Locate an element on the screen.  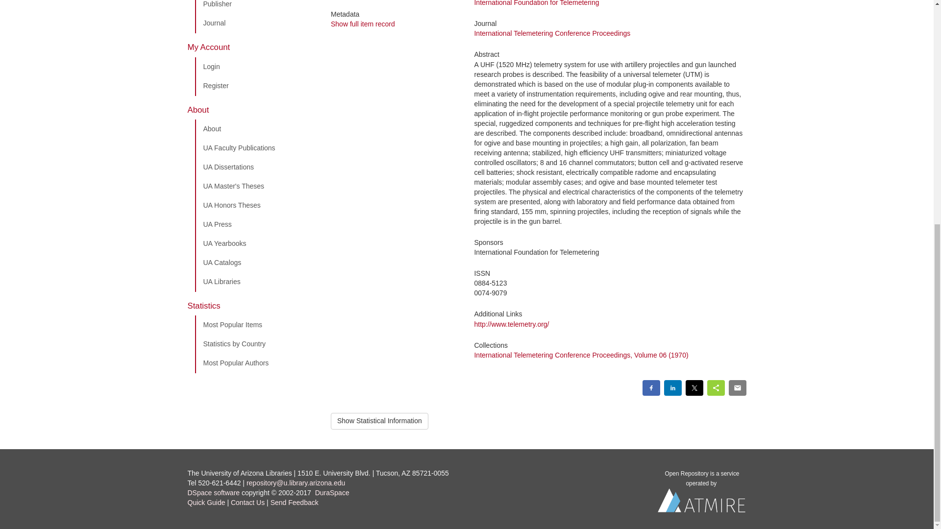
Publisher is located at coordinates (255, 7).